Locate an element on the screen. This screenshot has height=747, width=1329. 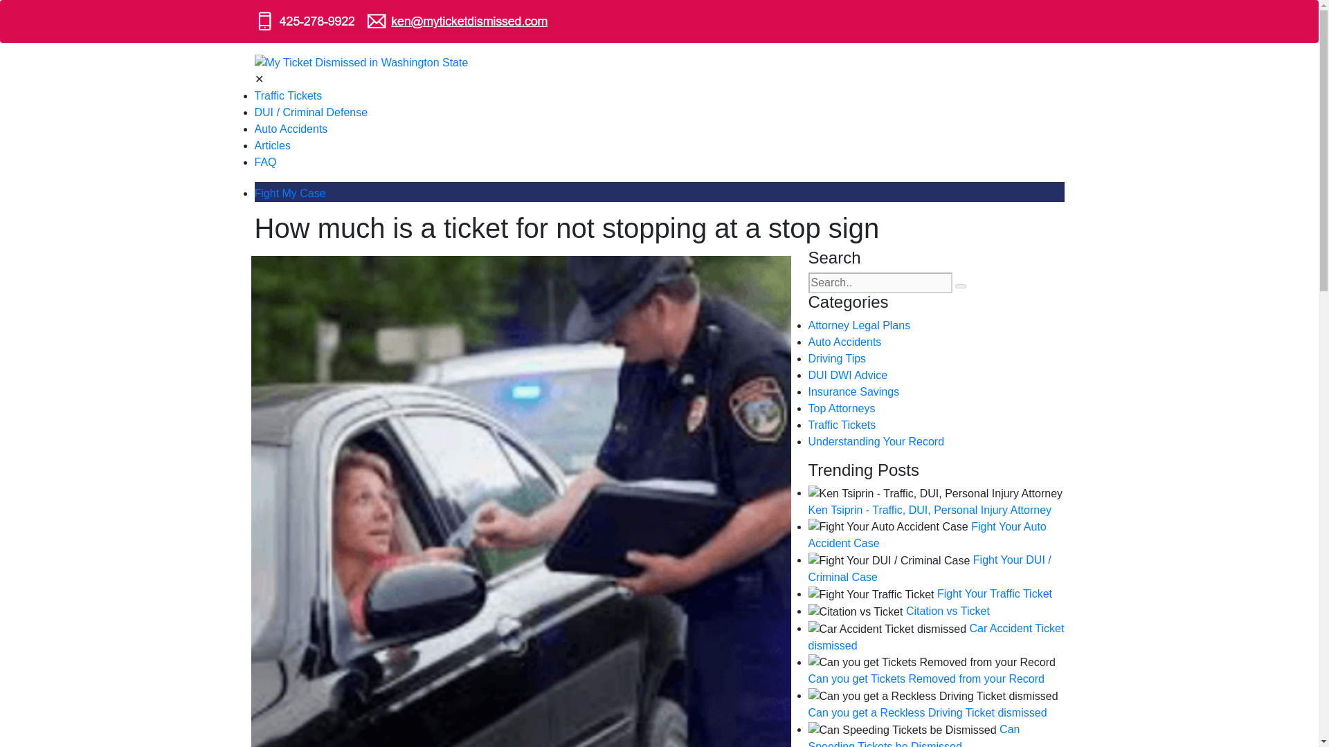
MyTicketDismissed.com - Frequently Asked Questions is located at coordinates (266, 162).